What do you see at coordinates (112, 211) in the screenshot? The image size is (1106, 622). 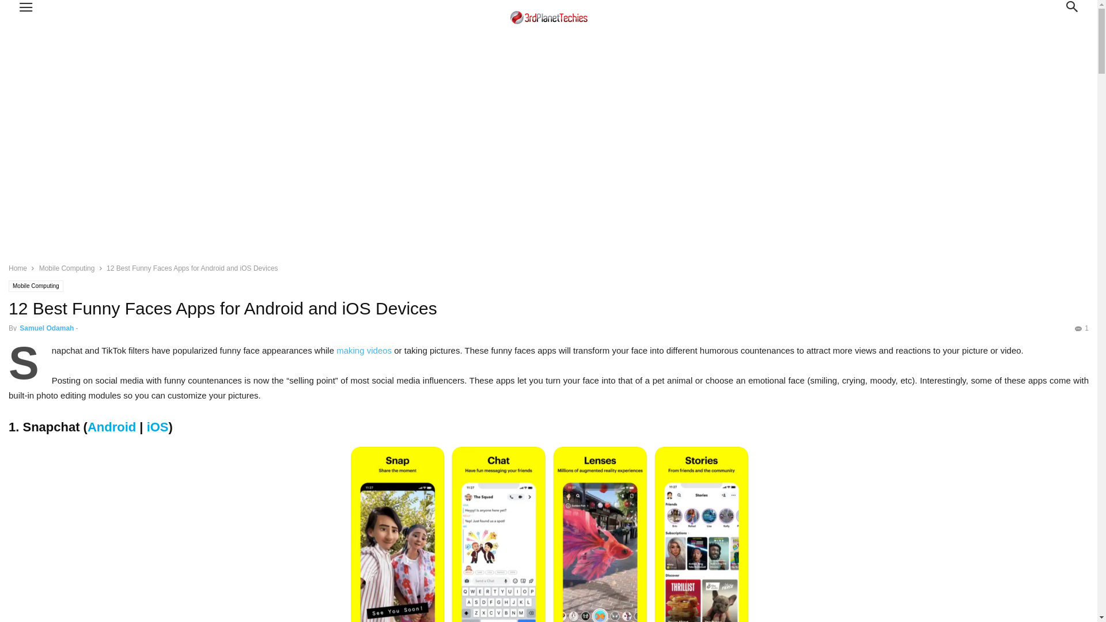 I see `Android` at bounding box center [112, 211].